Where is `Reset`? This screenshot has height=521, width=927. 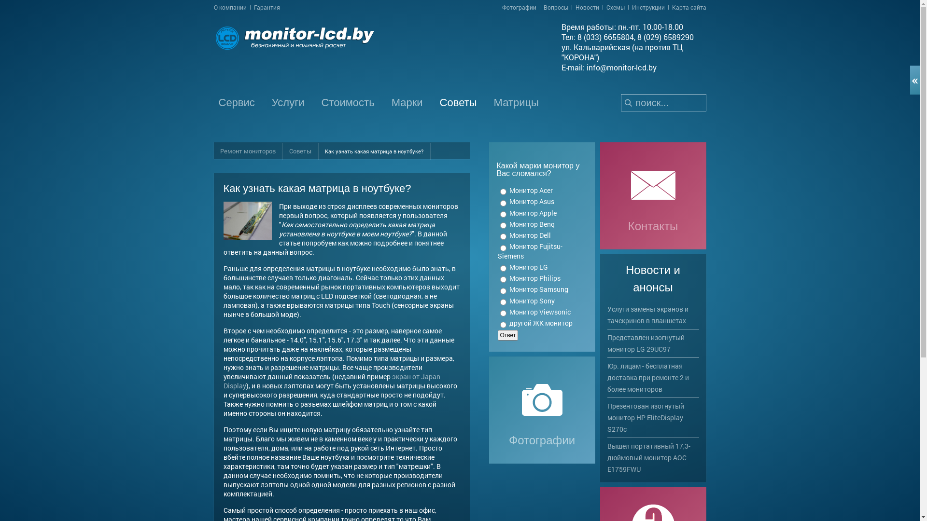 Reset is located at coordinates (2, 2).